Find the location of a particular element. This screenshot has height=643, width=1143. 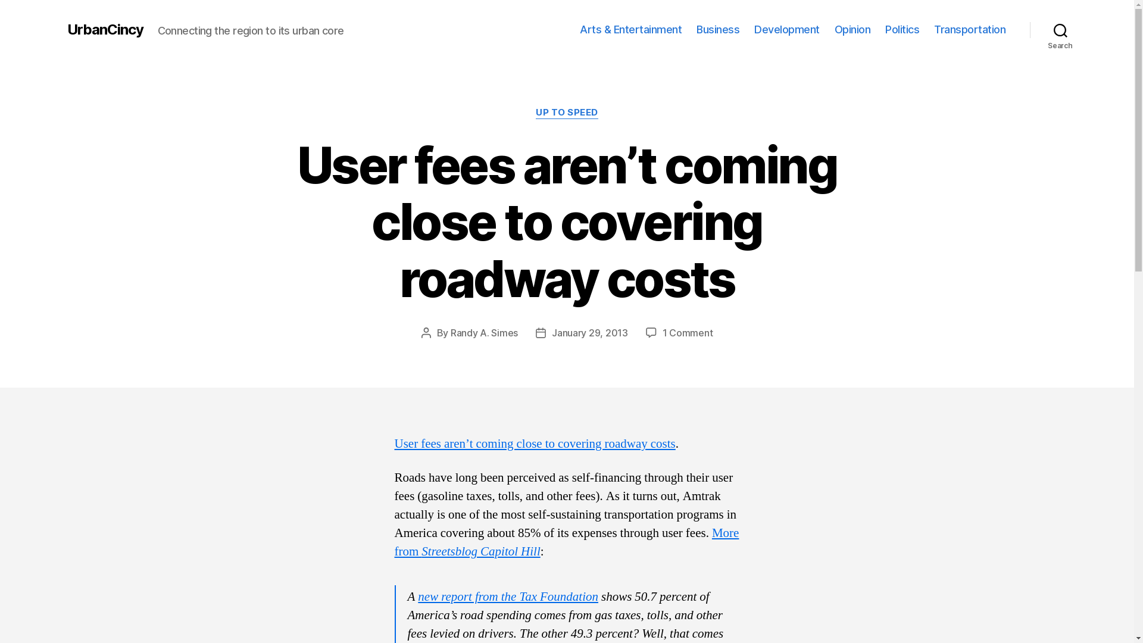

Opinion is located at coordinates (852, 30).